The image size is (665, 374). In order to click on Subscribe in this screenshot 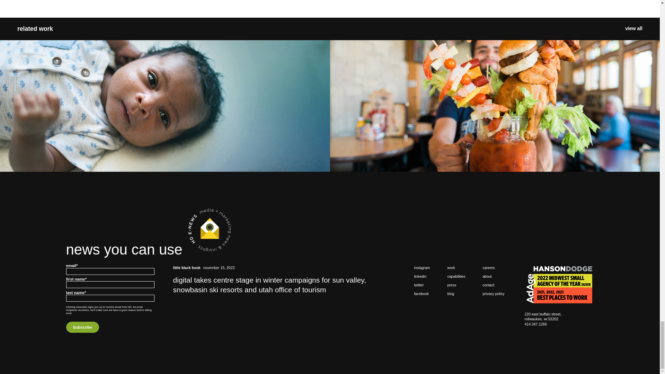, I will do `click(82, 327)`.